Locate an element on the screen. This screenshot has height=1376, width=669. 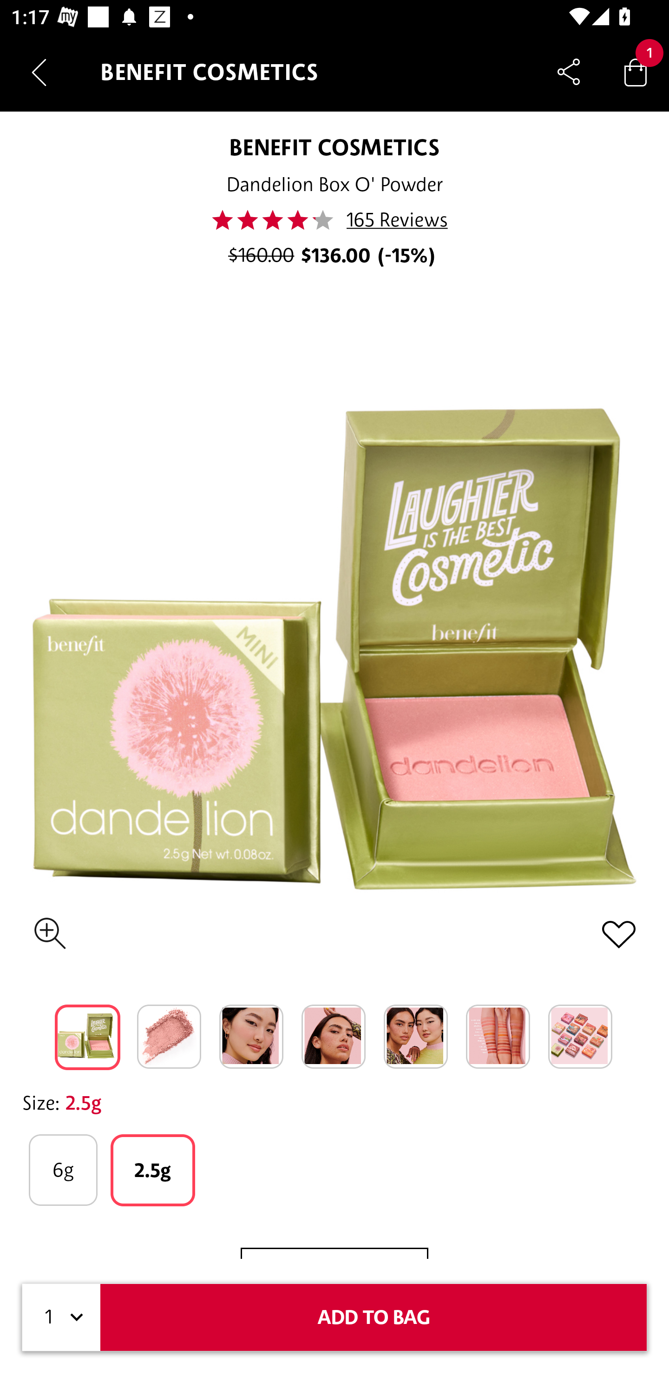
BENEFIT COSMETICS is located at coordinates (334, 147).